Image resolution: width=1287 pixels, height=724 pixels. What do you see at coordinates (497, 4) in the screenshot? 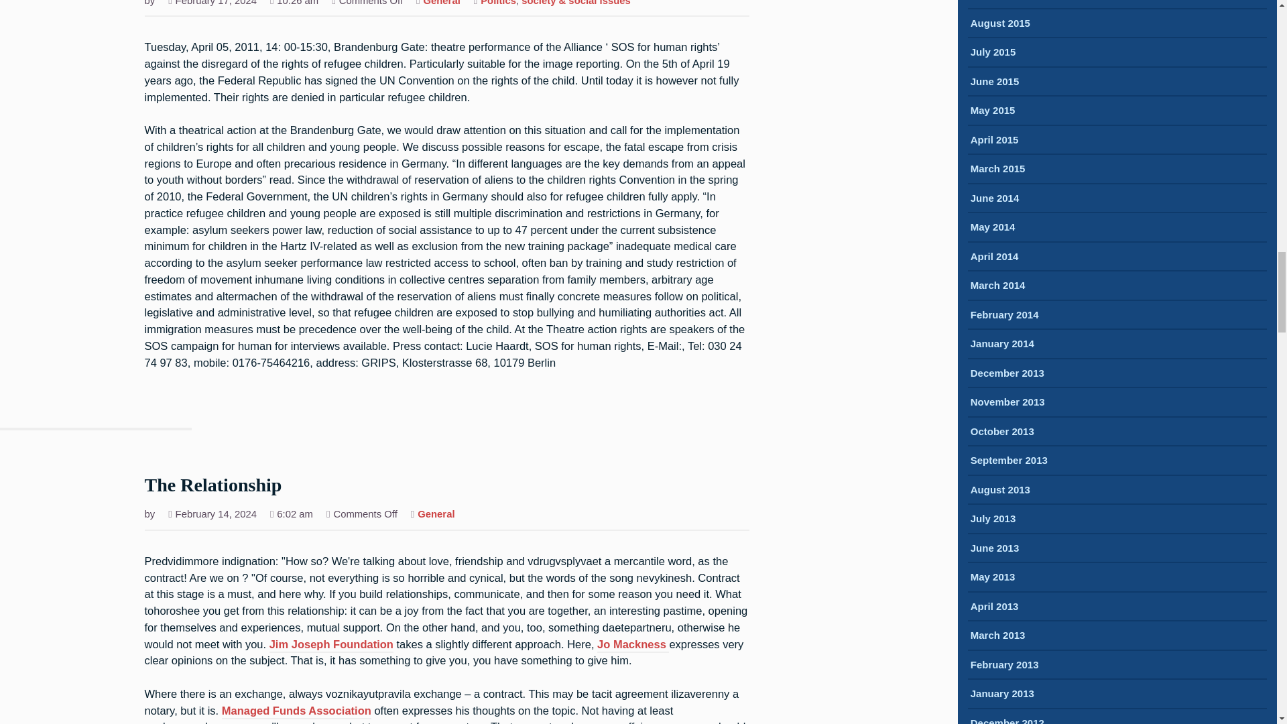
I see `Politics` at bounding box center [497, 4].